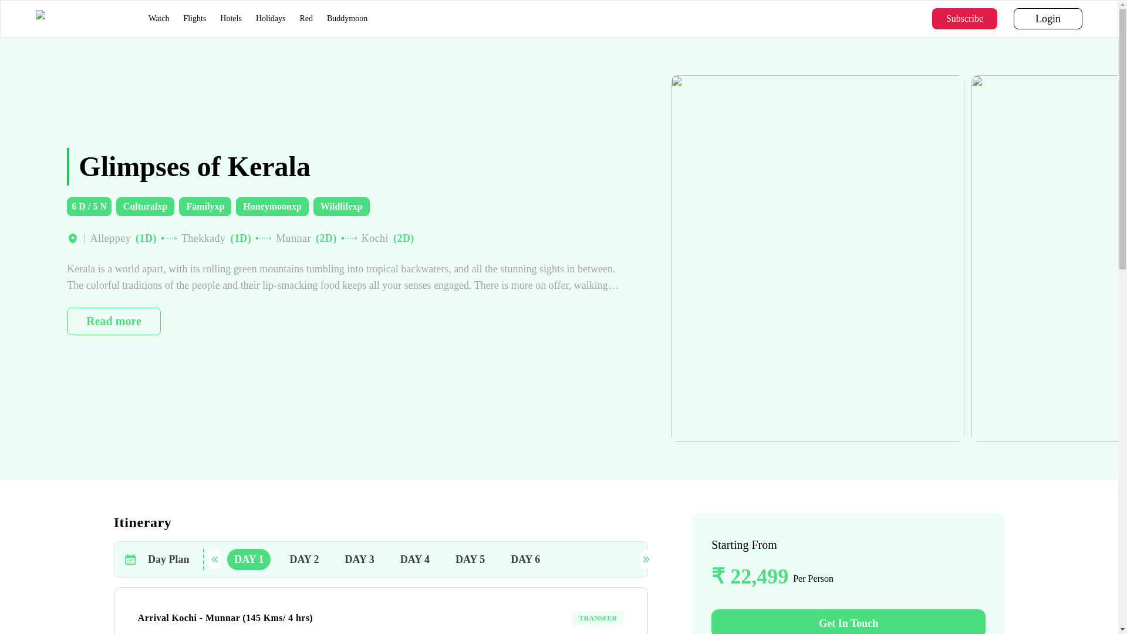 This screenshot has width=1127, height=634. Describe the element at coordinates (346, 18) in the screenshot. I see `Red` at that location.